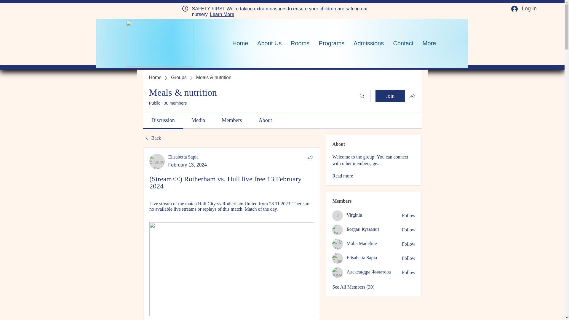 This screenshot has width=569, height=320. Describe the element at coordinates (408, 244) in the screenshot. I see `Follow` at that location.